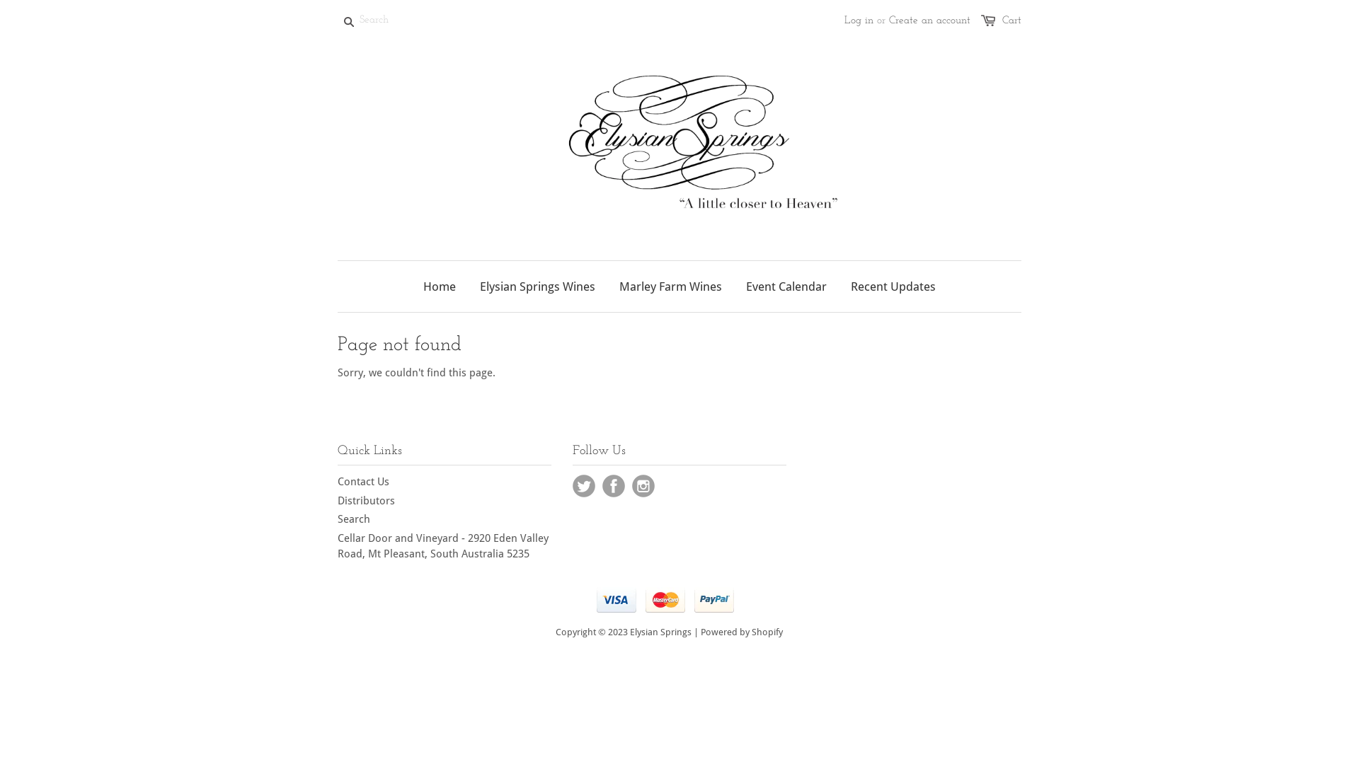 Image resolution: width=1359 pixels, height=764 pixels. Describe the element at coordinates (364, 482) in the screenshot. I see `Contact Us` at that location.